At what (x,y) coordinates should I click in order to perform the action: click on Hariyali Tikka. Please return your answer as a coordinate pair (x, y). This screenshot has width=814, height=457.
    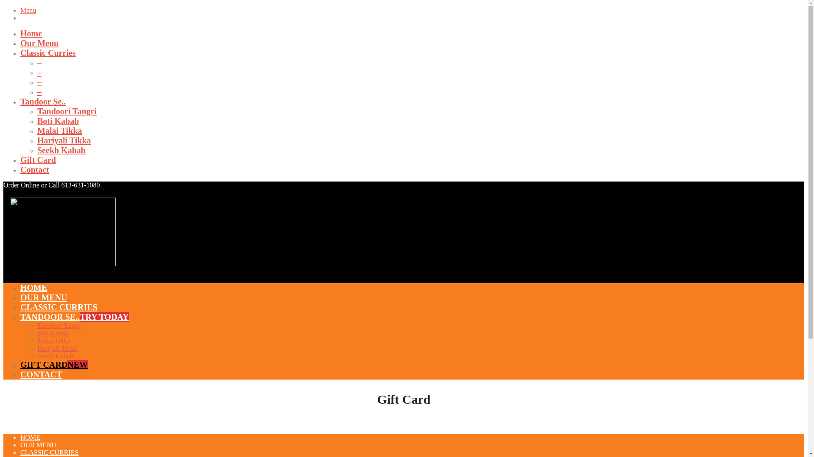
    Looking at the image, I should click on (57, 349).